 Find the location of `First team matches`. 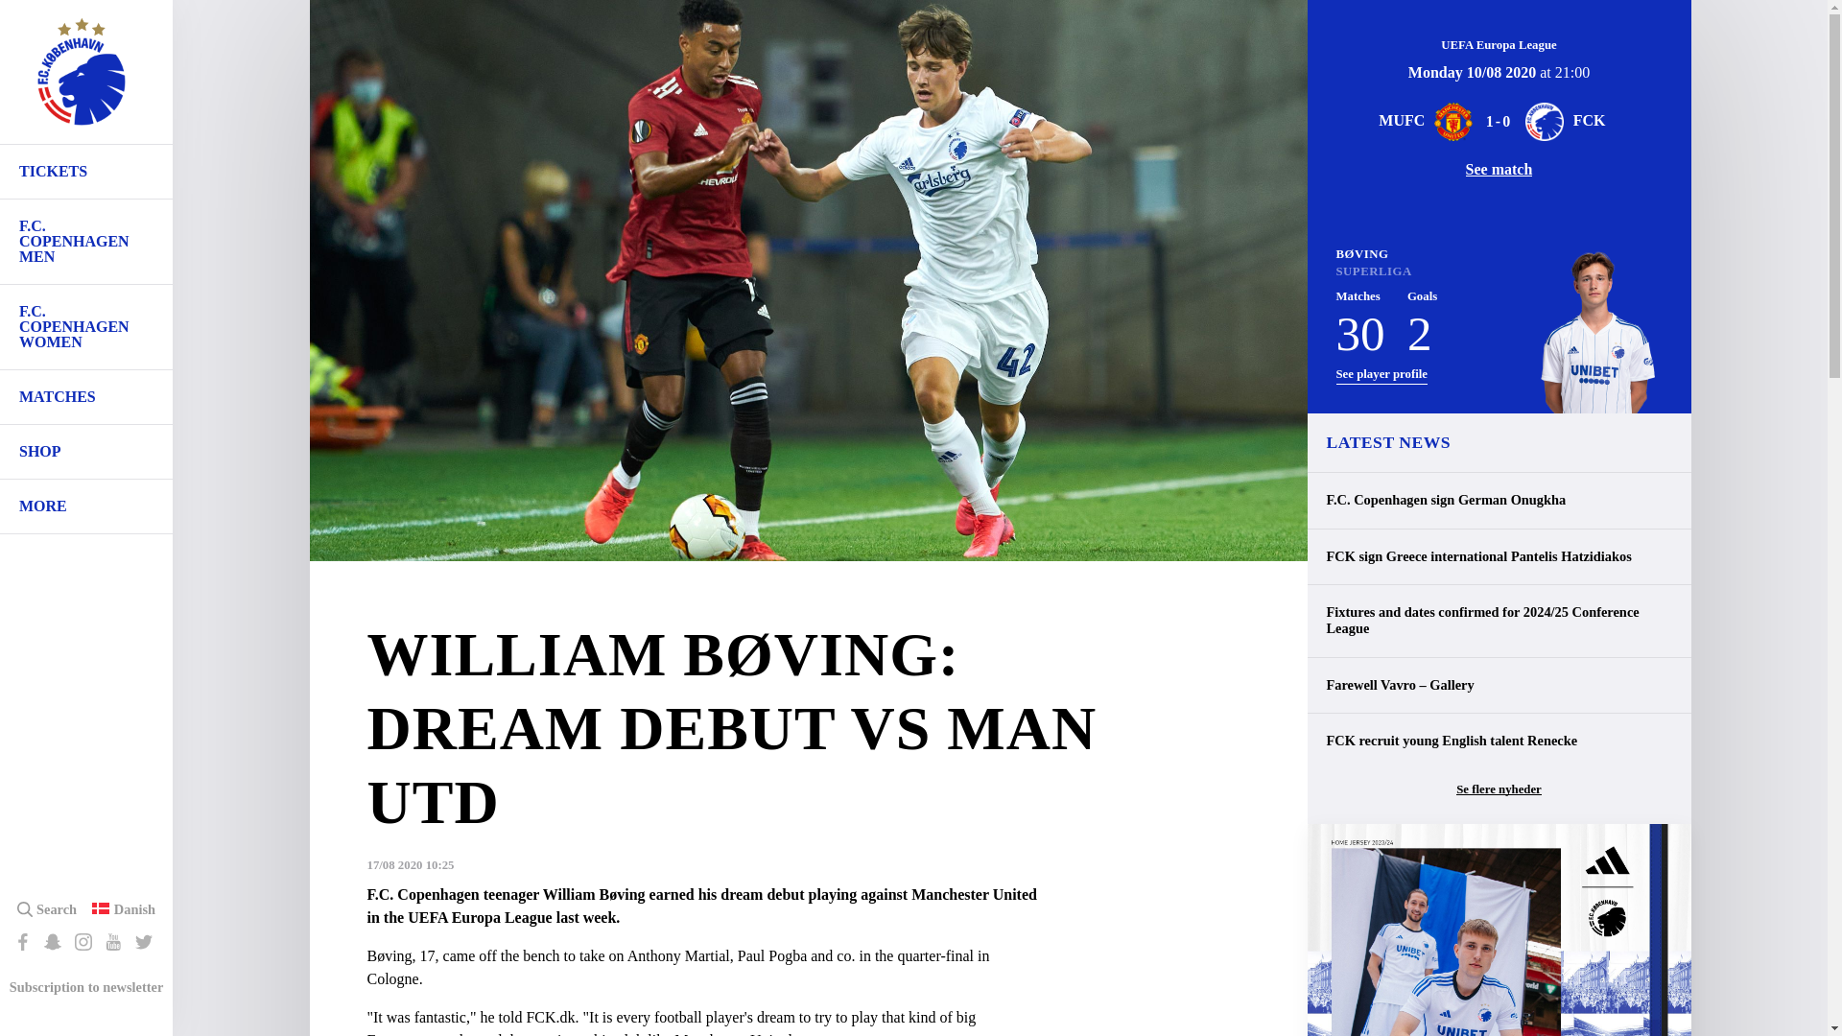

First team matches is located at coordinates (86, 396).